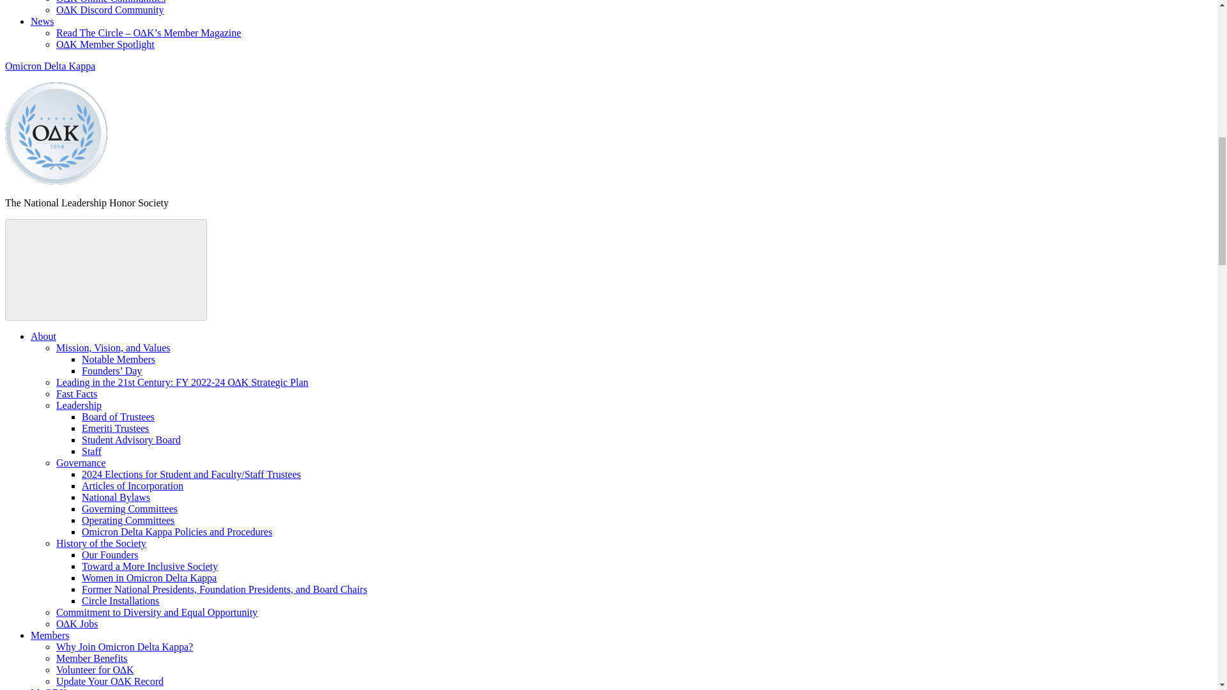 This screenshot has width=1227, height=690. I want to click on Omicron Delta Kappa, so click(56, 181).